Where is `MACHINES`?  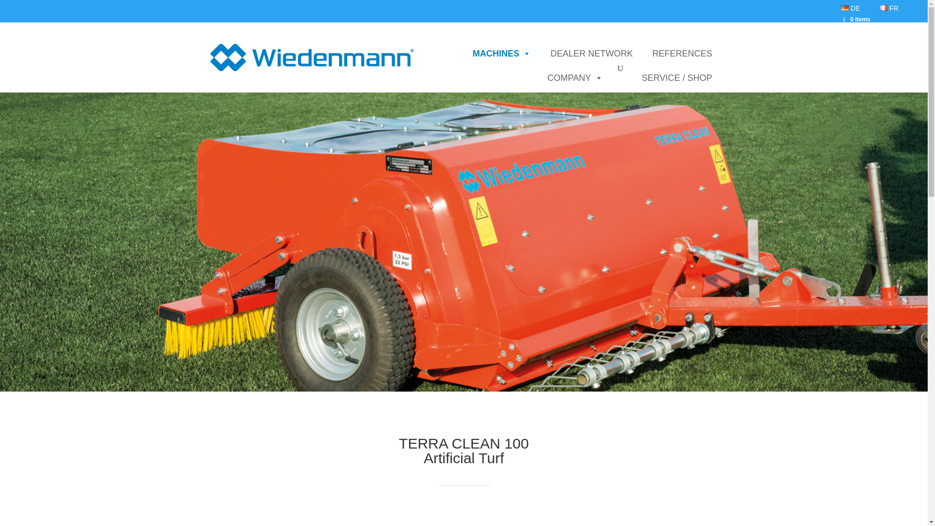 MACHINES is located at coordinates (502, 54).